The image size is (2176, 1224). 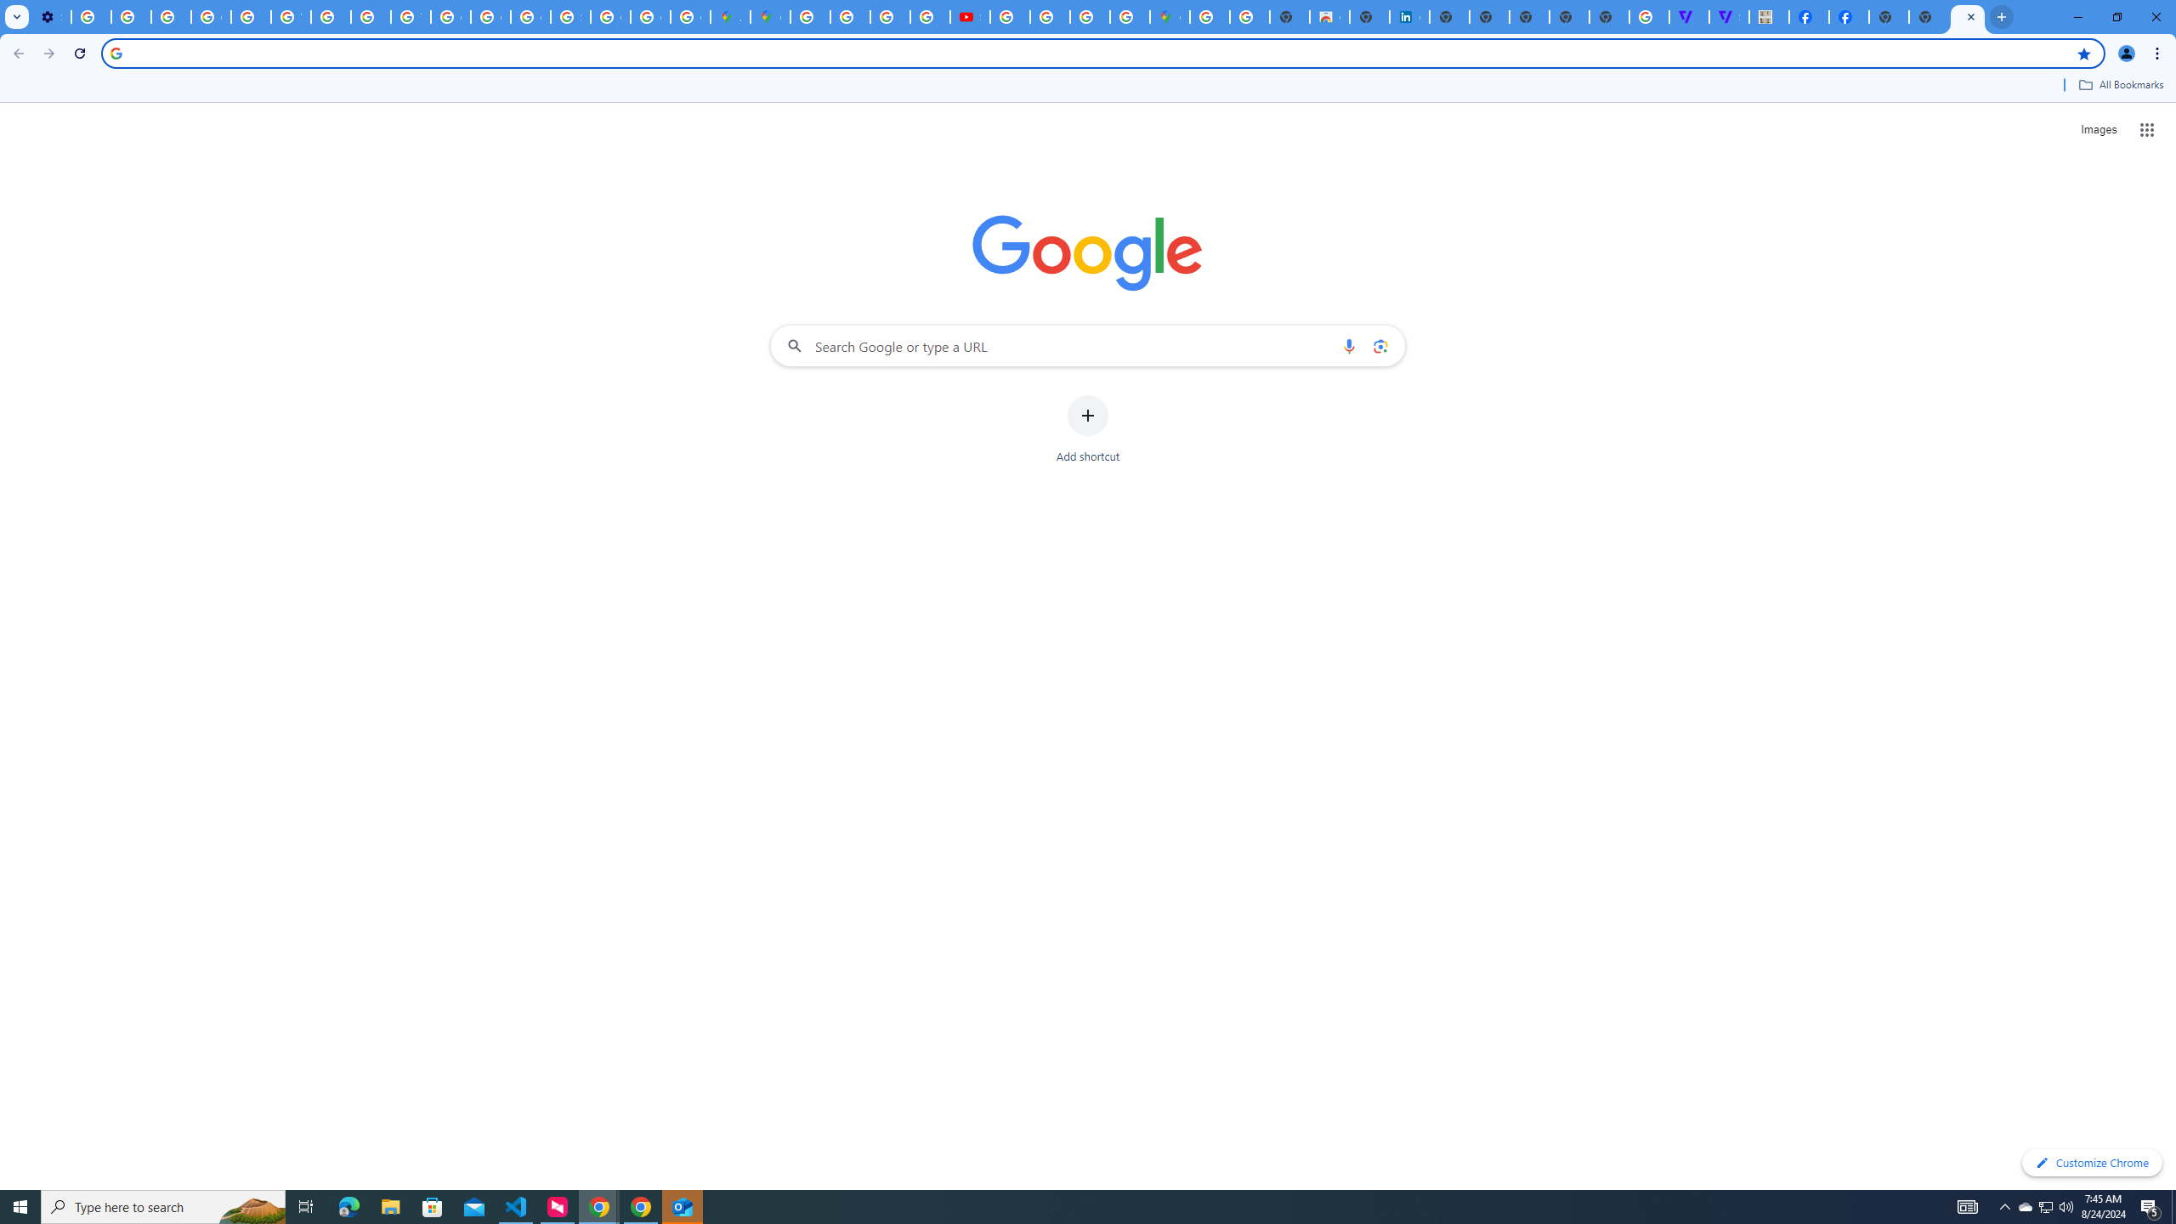 What do you see at coordinates (889, 17) in the screenshot?
I see `Privacy Help Center - Policies Help` at bounding box center [889, 17].